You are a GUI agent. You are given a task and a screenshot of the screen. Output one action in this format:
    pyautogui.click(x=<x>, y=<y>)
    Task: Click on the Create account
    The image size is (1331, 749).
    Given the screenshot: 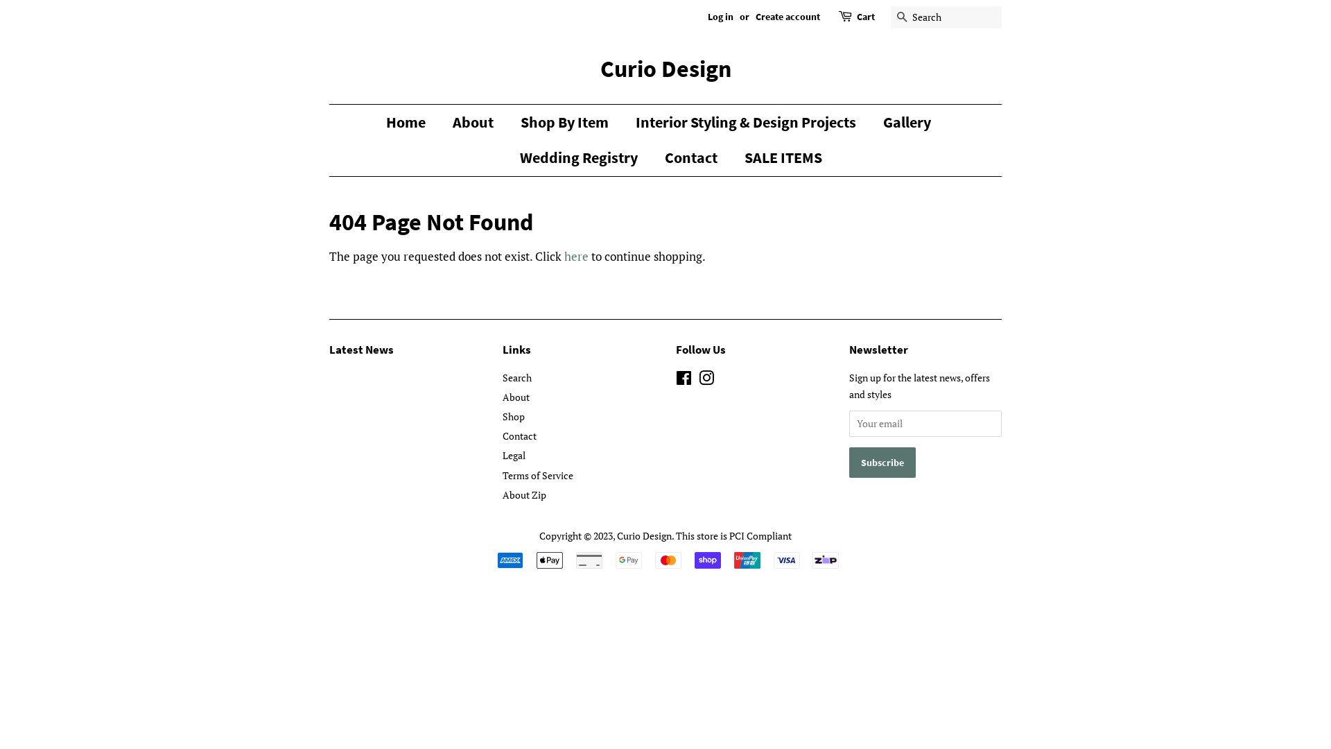 What is the action you would take?
    pyautogui.click(x=788, y=17)
    